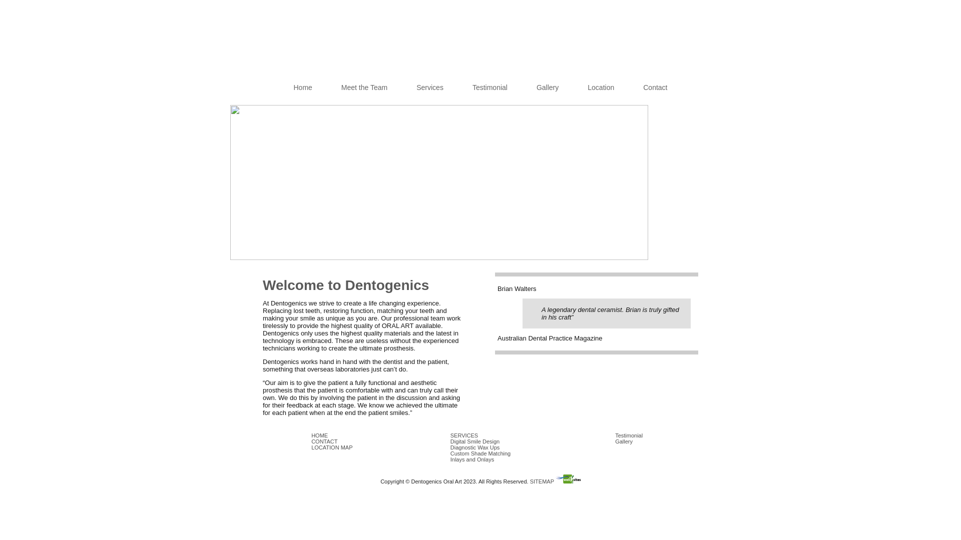 The width and height of the screenshot is (961, 540). What do you see at coordinates (480, 453) in the screenshot?
I see `Custom Shade Matching` at bounding box center [480, 453].